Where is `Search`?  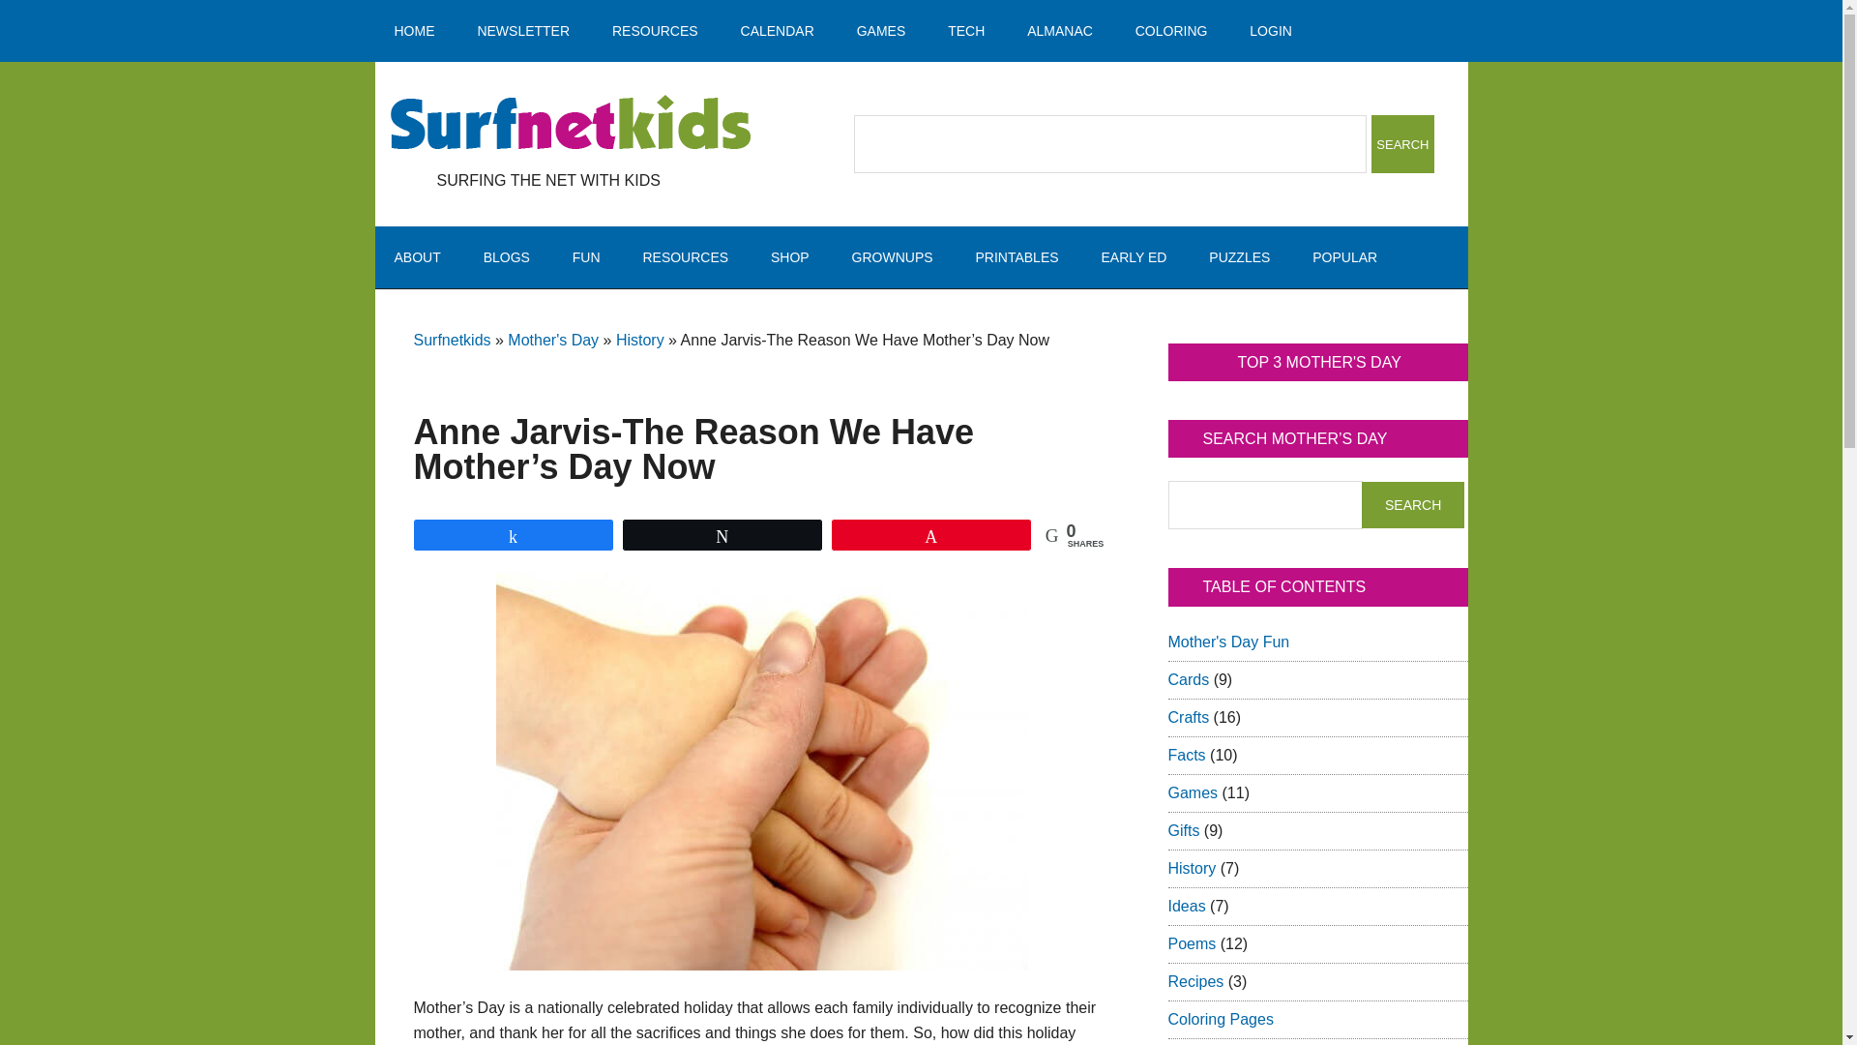 Search is located at coordinates (1402, 143).